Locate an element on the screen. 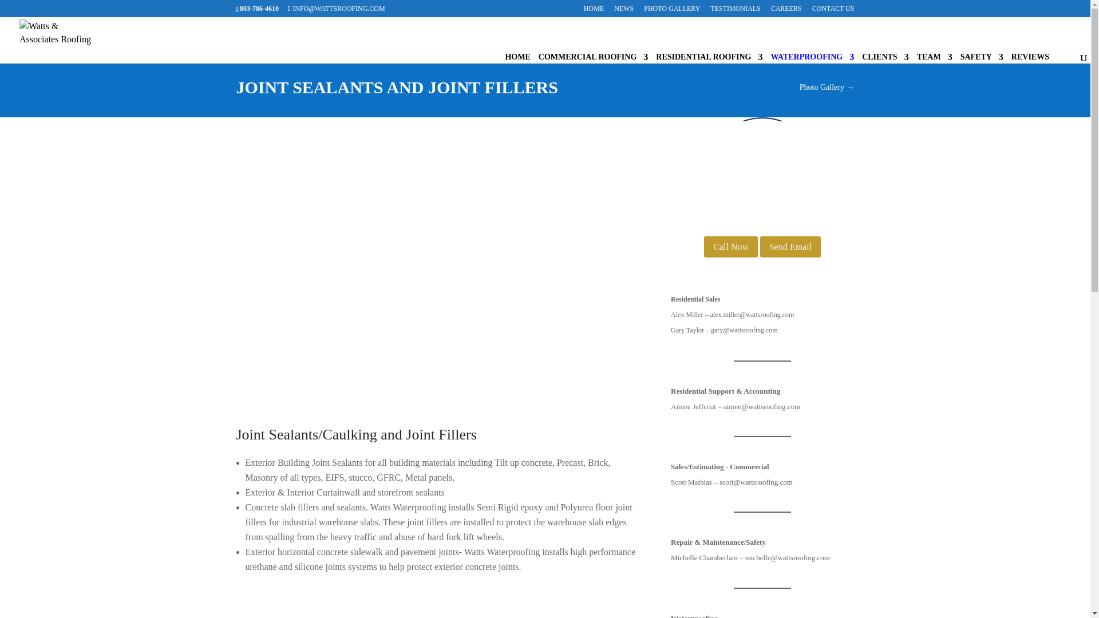 Image resolution: width=1099 pixels, height=618 pixels. CAREERS is located at coordinates (786, 11).